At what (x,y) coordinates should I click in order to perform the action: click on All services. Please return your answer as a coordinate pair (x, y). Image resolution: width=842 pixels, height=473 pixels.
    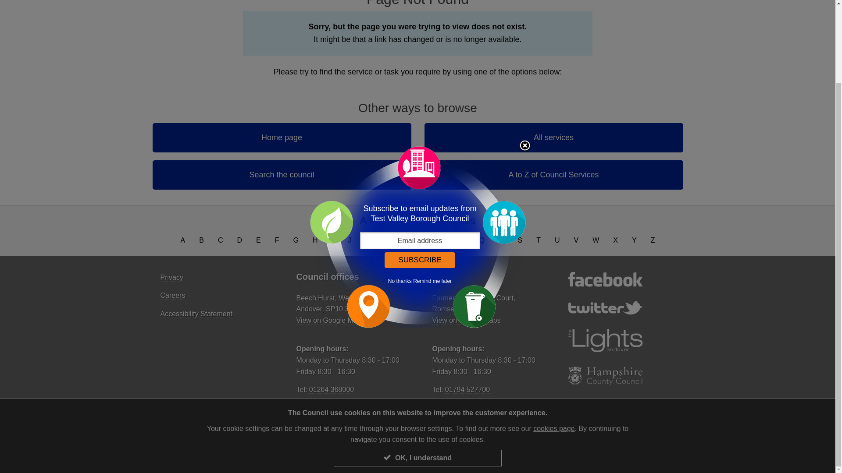
    Looking at the image, I should click on (553, 138).